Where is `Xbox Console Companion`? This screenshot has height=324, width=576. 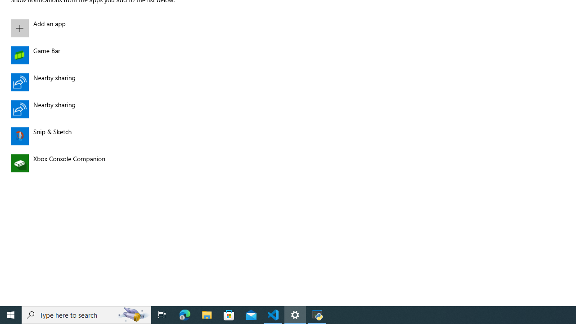 Xbox Console Companion is located at coordinates (109, 163).